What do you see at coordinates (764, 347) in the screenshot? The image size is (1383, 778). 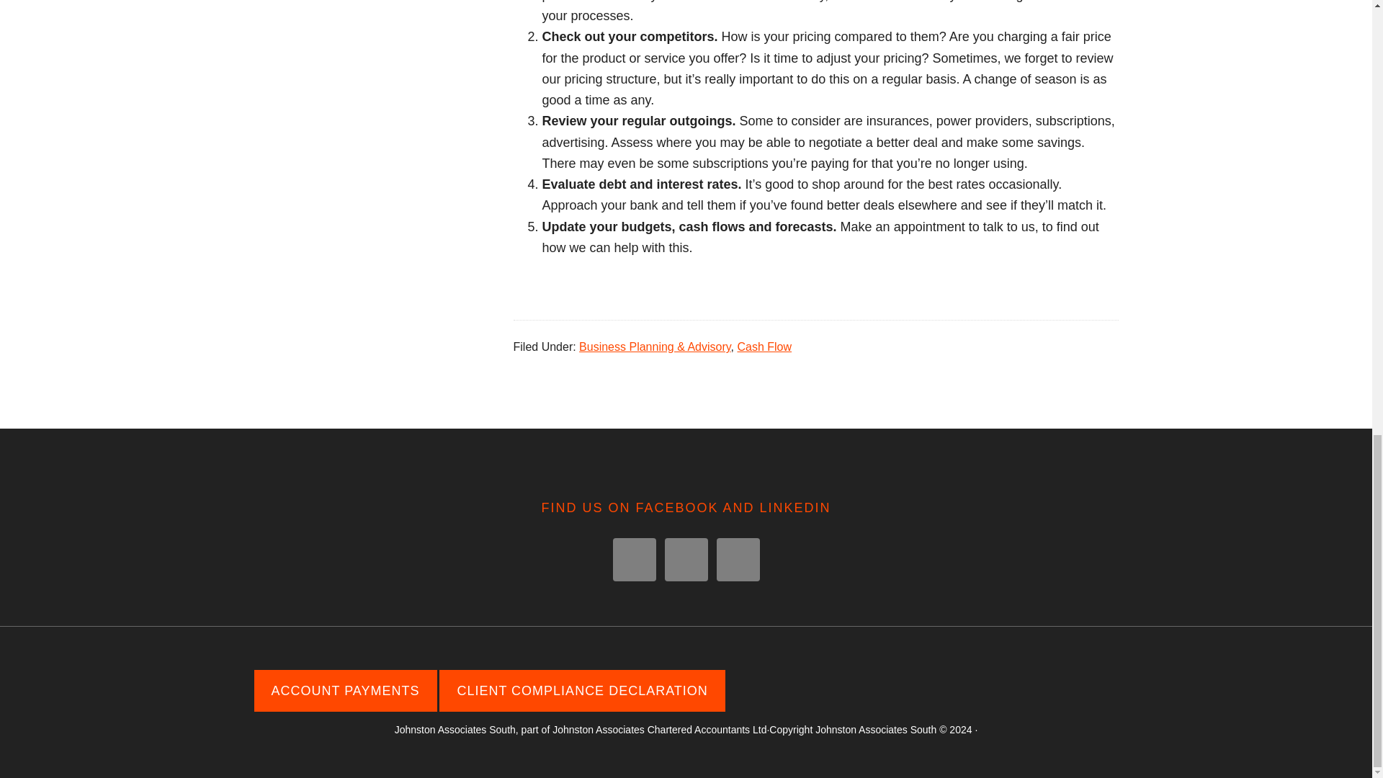 I see `Cash Flow` at bounding box center [764, 347].